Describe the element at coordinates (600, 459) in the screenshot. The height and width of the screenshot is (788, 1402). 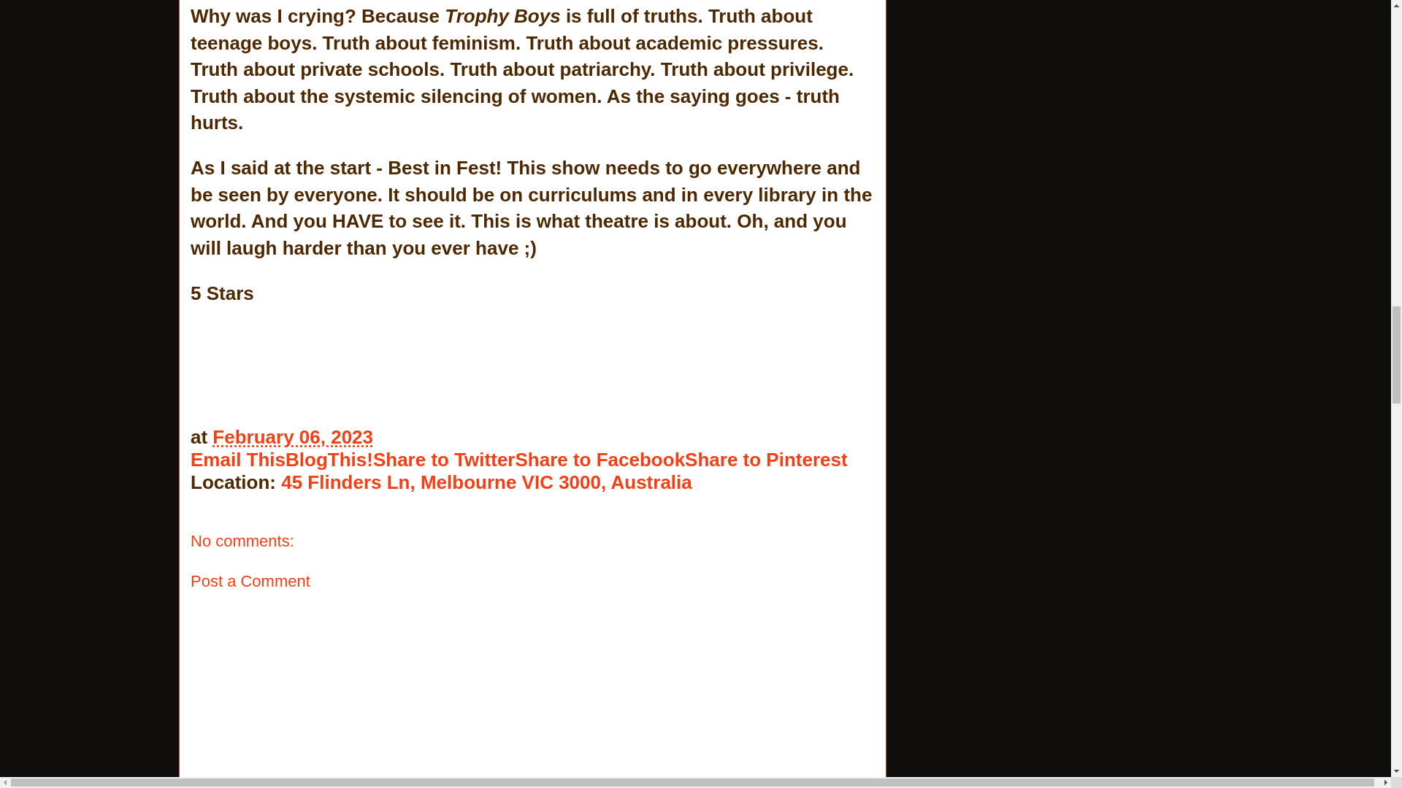
I see `Share to Facebook` at that location.